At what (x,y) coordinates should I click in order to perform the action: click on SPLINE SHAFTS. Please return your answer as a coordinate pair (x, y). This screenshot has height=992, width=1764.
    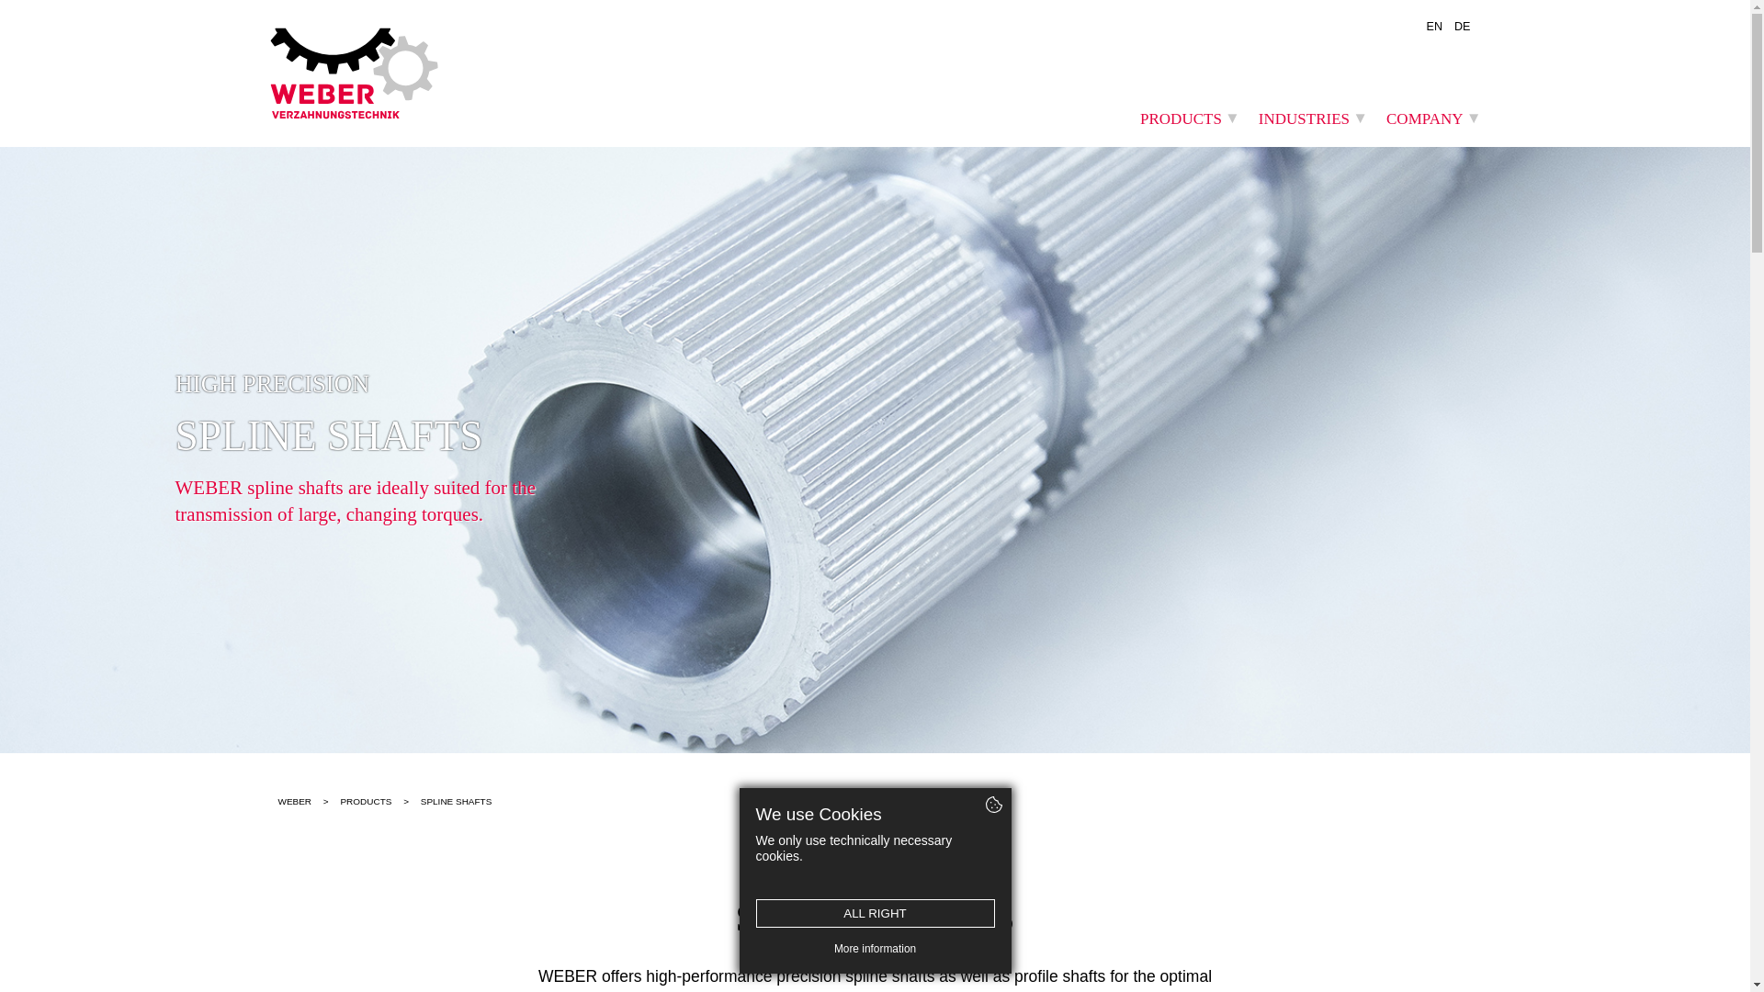
    Looking at the image, I should click on (875, 919).